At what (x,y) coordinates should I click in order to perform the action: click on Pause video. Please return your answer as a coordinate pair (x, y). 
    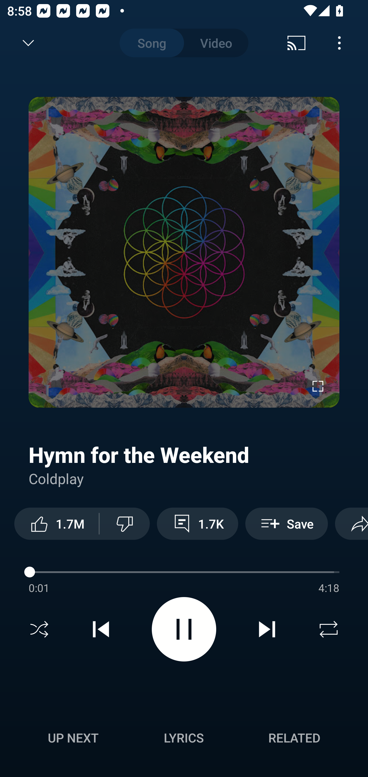
    Looking at the image, I should click on (184, 629).